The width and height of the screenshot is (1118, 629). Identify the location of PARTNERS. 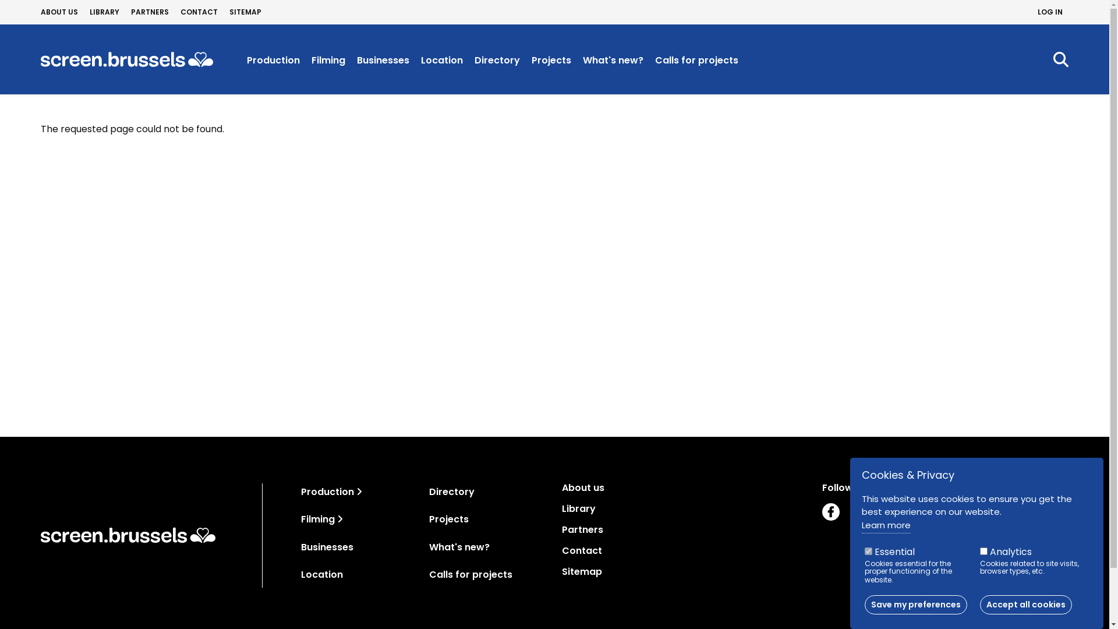
(150, 12).